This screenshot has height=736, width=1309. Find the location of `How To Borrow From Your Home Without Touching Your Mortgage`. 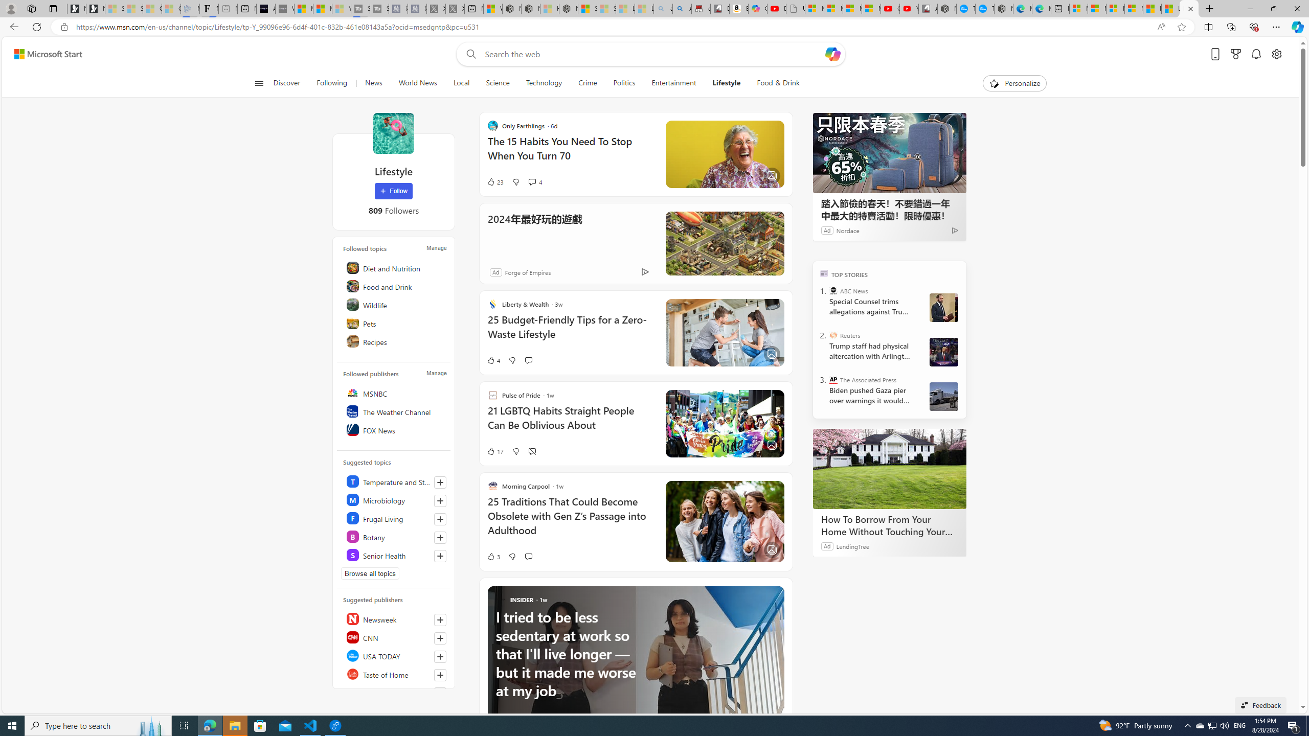

How To Borrow From Your Home Without Touching Your Mortgage is located at coordinates (889, 525).